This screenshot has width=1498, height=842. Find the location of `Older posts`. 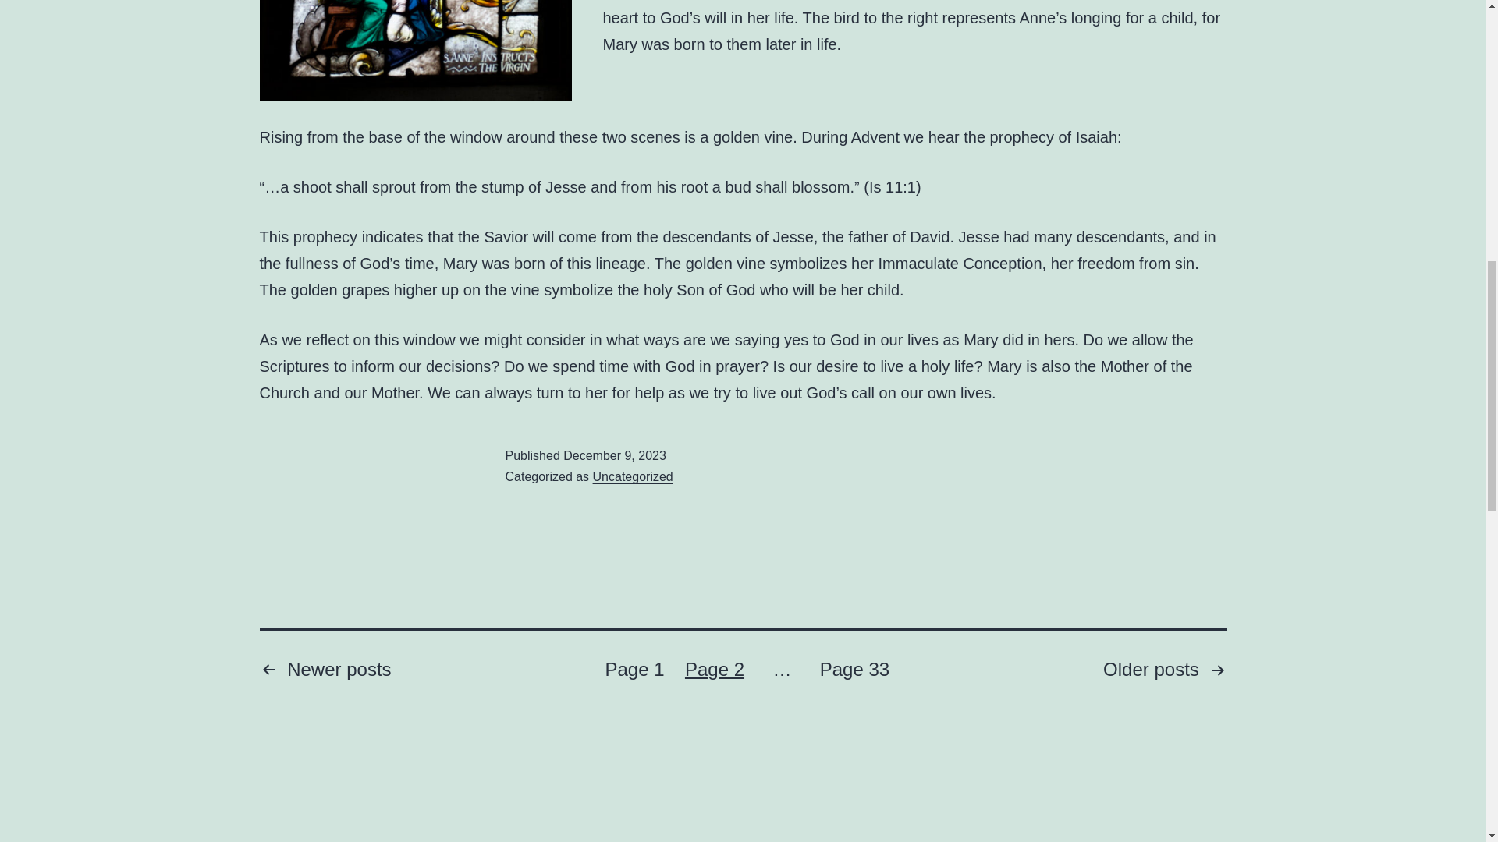

Older posts is located at coordinates (1164, 671).